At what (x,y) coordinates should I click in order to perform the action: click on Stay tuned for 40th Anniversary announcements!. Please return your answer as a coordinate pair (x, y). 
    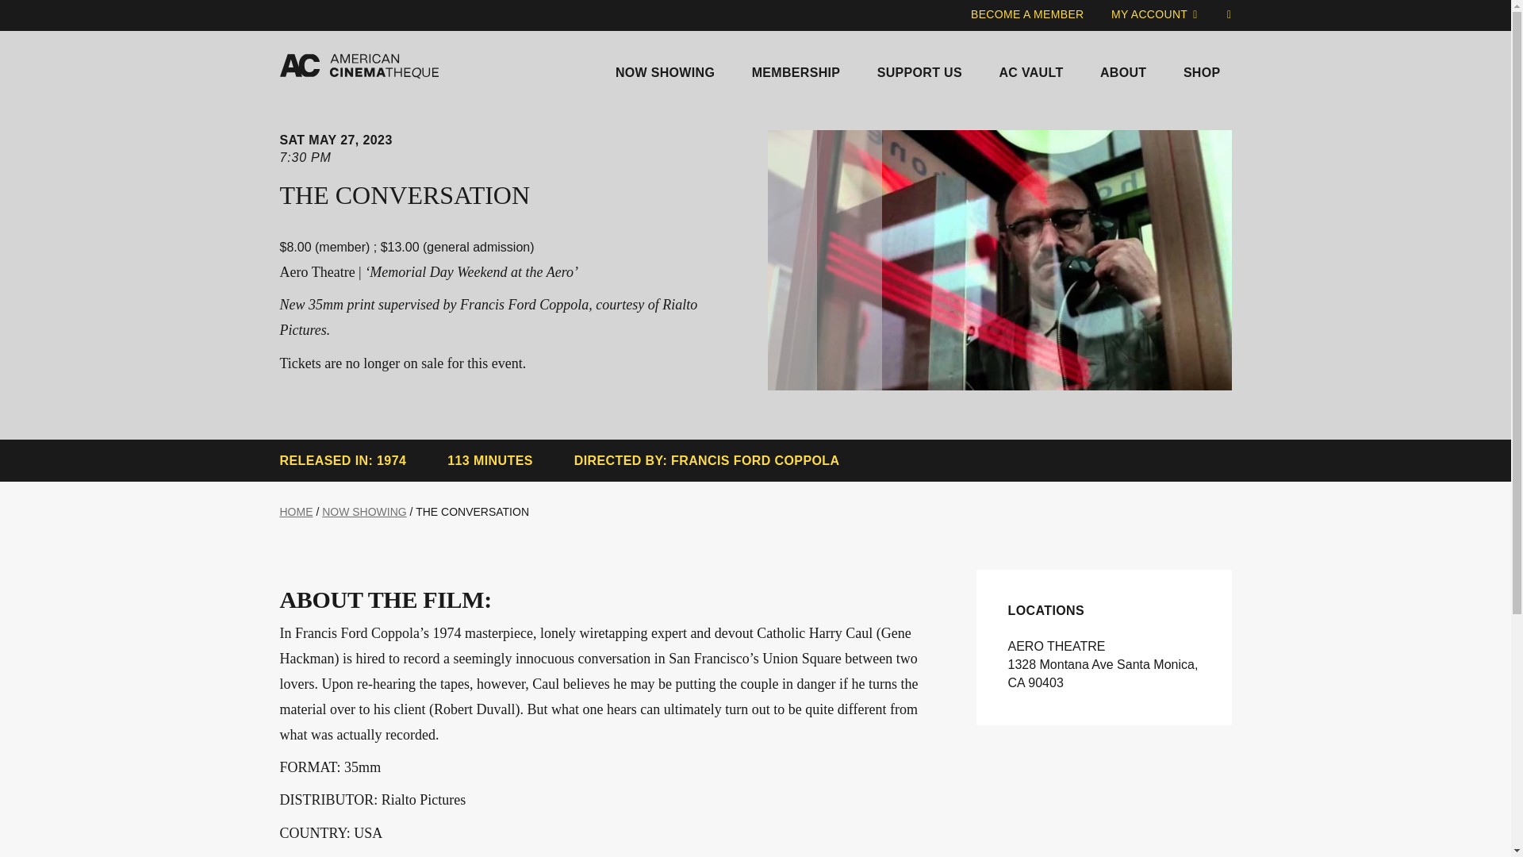
    Looking at the image, I should click on (755, 27).